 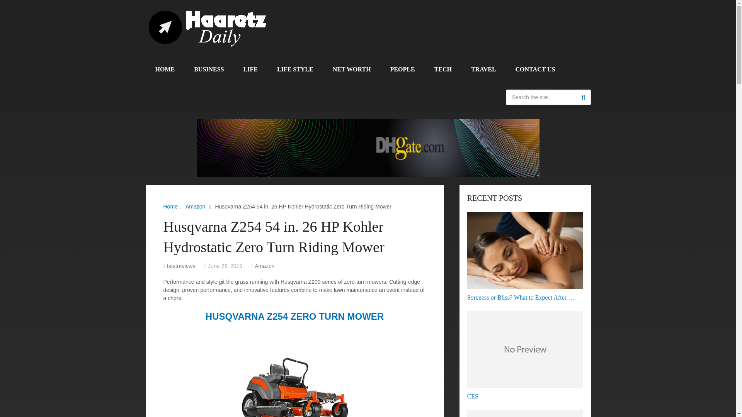 What do you see at coordinates (294, 316) in the screenshot?
I see `HUSQVARNA Z254 ZERO TURN MOWER` at bounding box center [294, 316].